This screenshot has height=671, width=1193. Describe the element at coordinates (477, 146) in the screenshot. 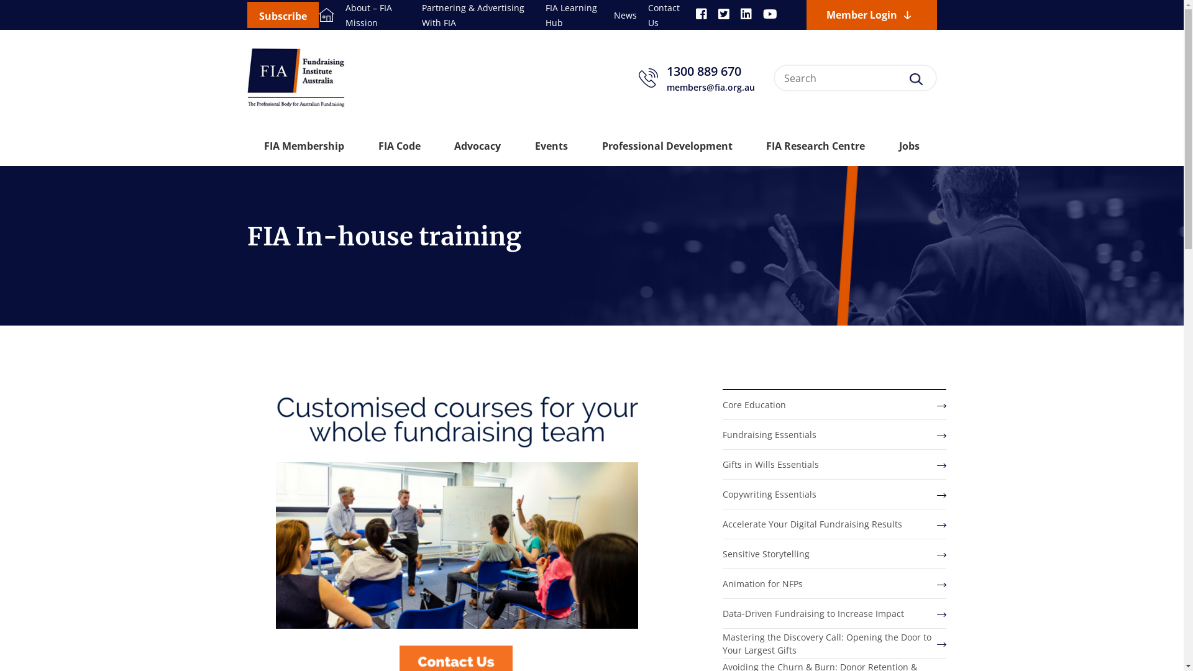

I see `Advocacy` at that location.